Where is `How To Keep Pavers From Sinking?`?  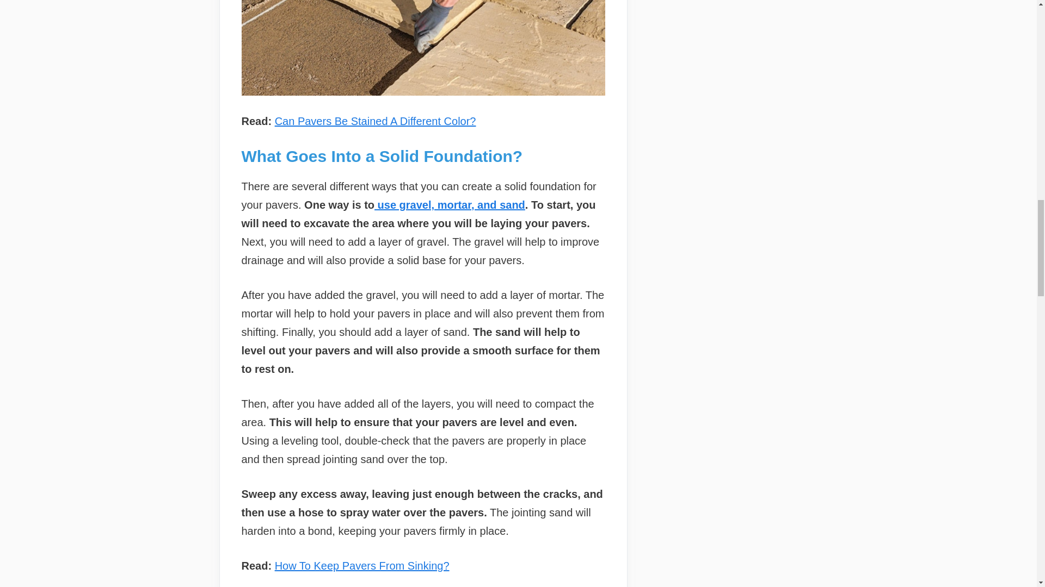
How To Keep Pavers From Sinking? is located at coordinates (361, 565).